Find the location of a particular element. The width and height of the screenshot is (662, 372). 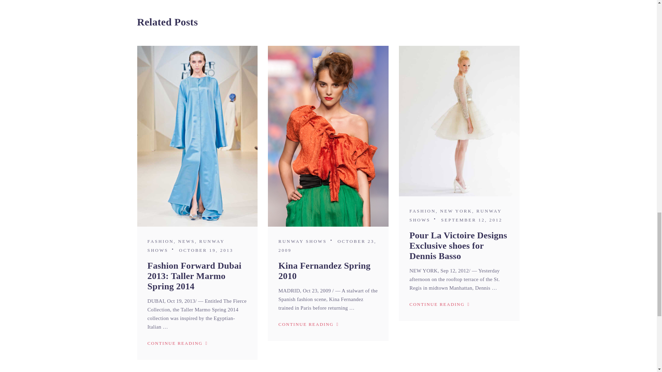

Fashion Forward Dubai 2013: Taller Marmo Spring 2014 is located at coordinates (194, 276).